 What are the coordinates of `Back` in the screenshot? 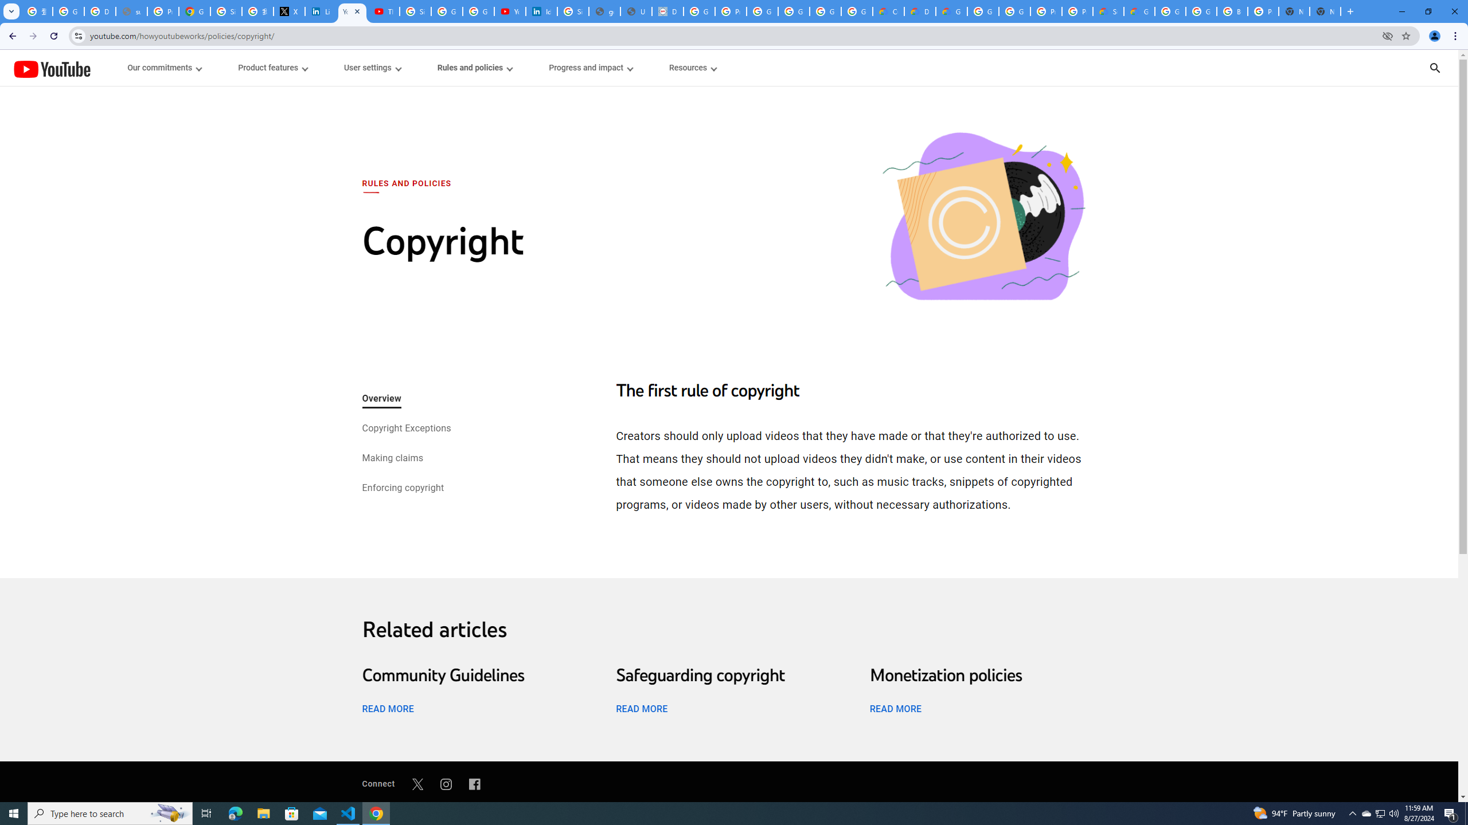 It's located at (11, 36).